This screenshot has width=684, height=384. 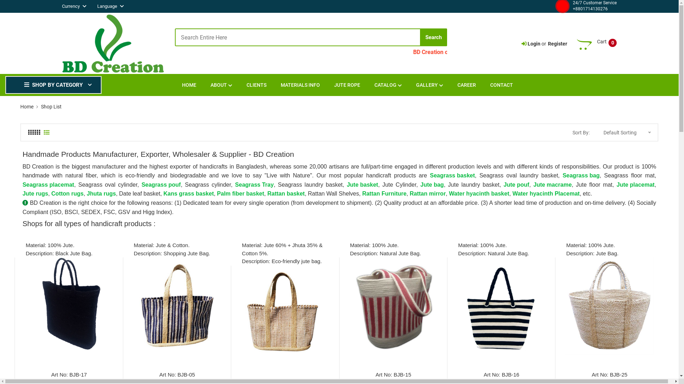 What do you see at coordinates (384, 194) in the screenshot?
I see `Rattan Furniture` at bounding box center [384, 194].